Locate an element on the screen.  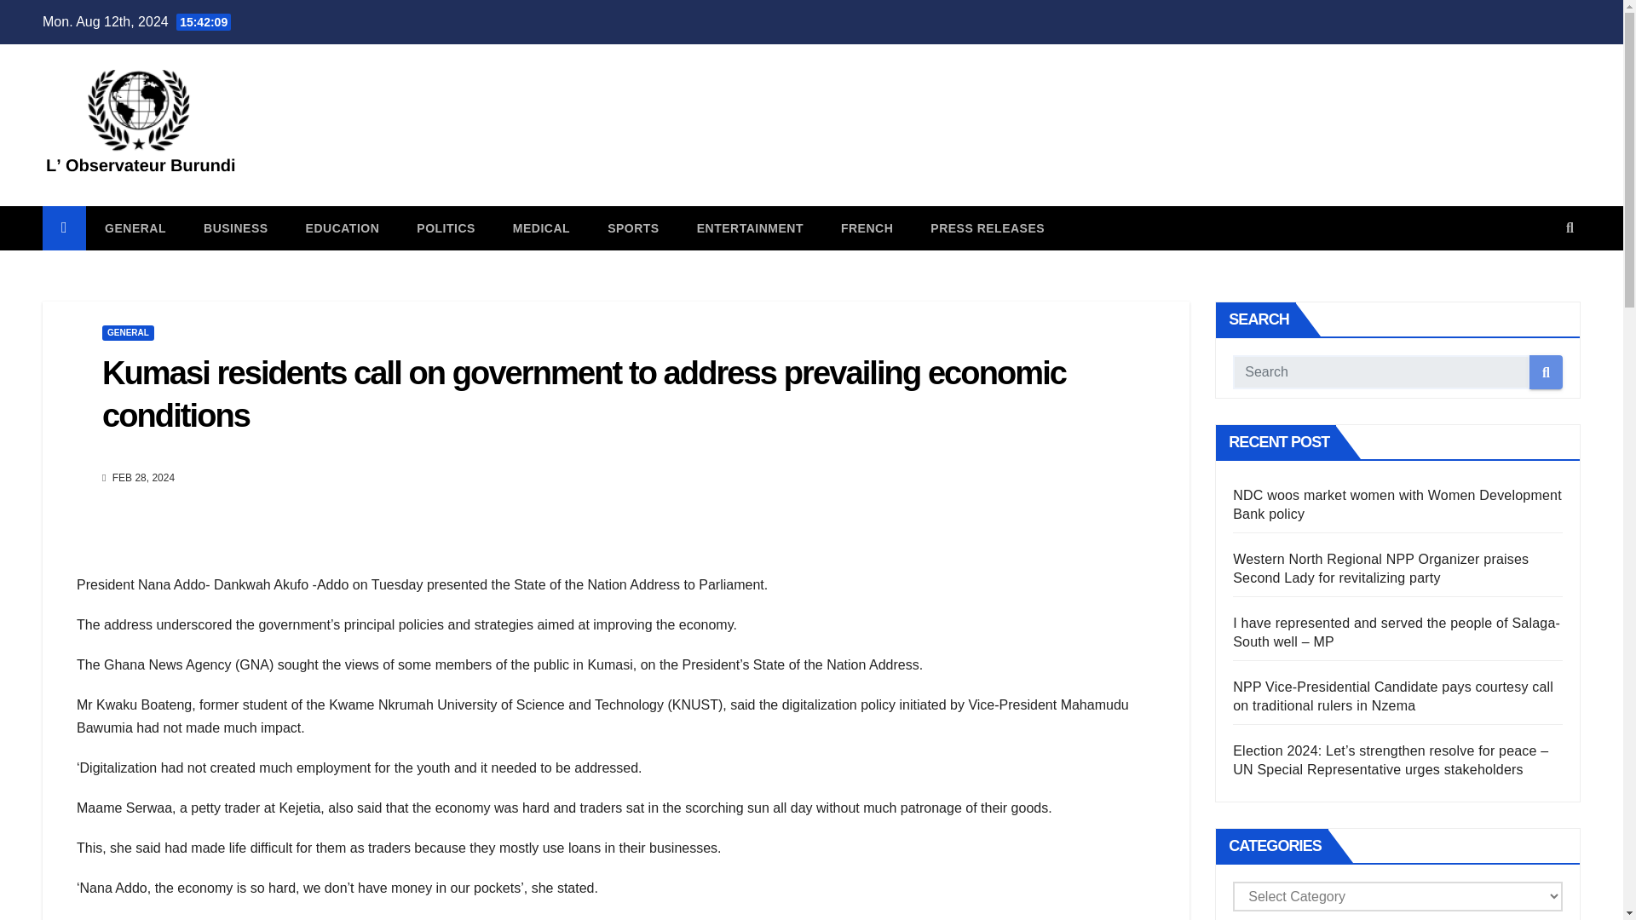
Business is located at coordinates (235, 227).